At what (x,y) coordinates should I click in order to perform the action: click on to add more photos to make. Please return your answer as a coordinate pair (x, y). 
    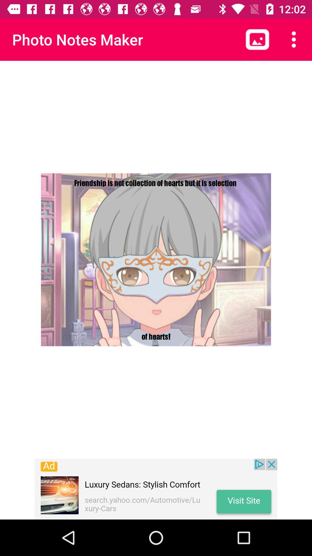
    Looking at the image, I should click on (257, 39).